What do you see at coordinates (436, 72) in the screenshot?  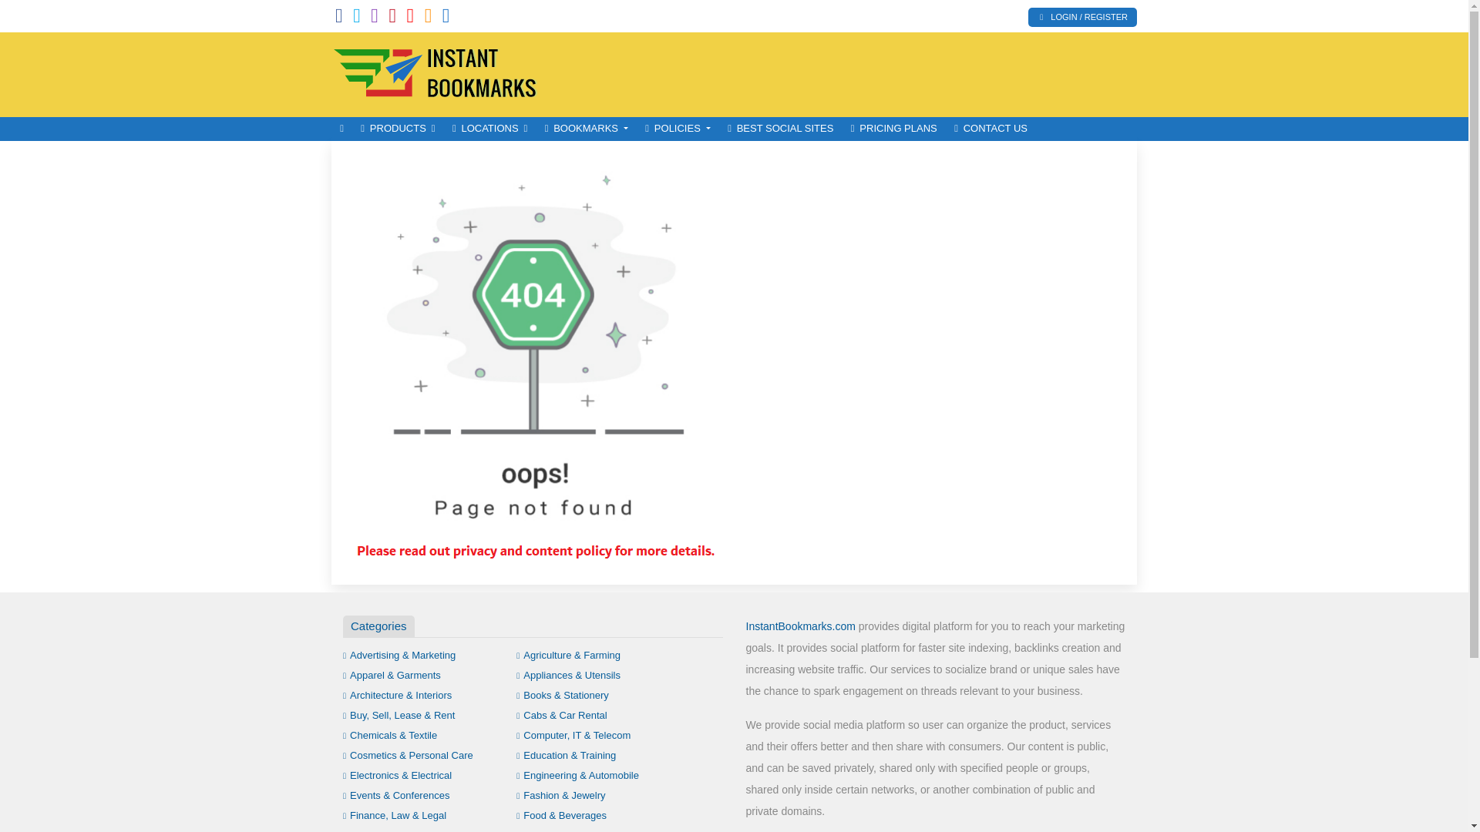 I see `Advertise on Digital Media Platform to Reach Marketing Goal` at bounding box center [436, 72].